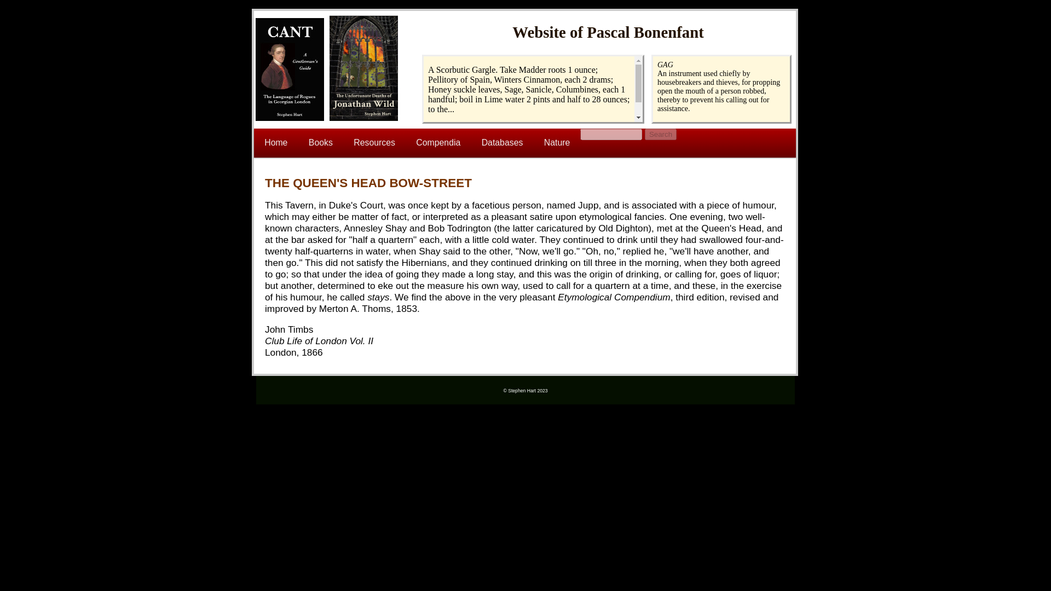  Describe the element at coordinates (661, 134) in the screenshot. I see `Search` at that location.